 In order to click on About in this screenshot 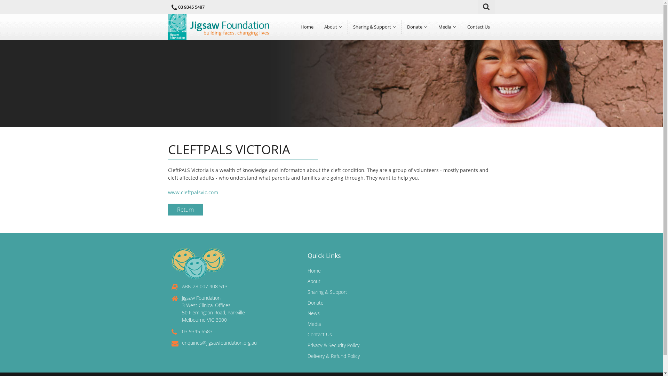, I will do `click(333, 27)`.